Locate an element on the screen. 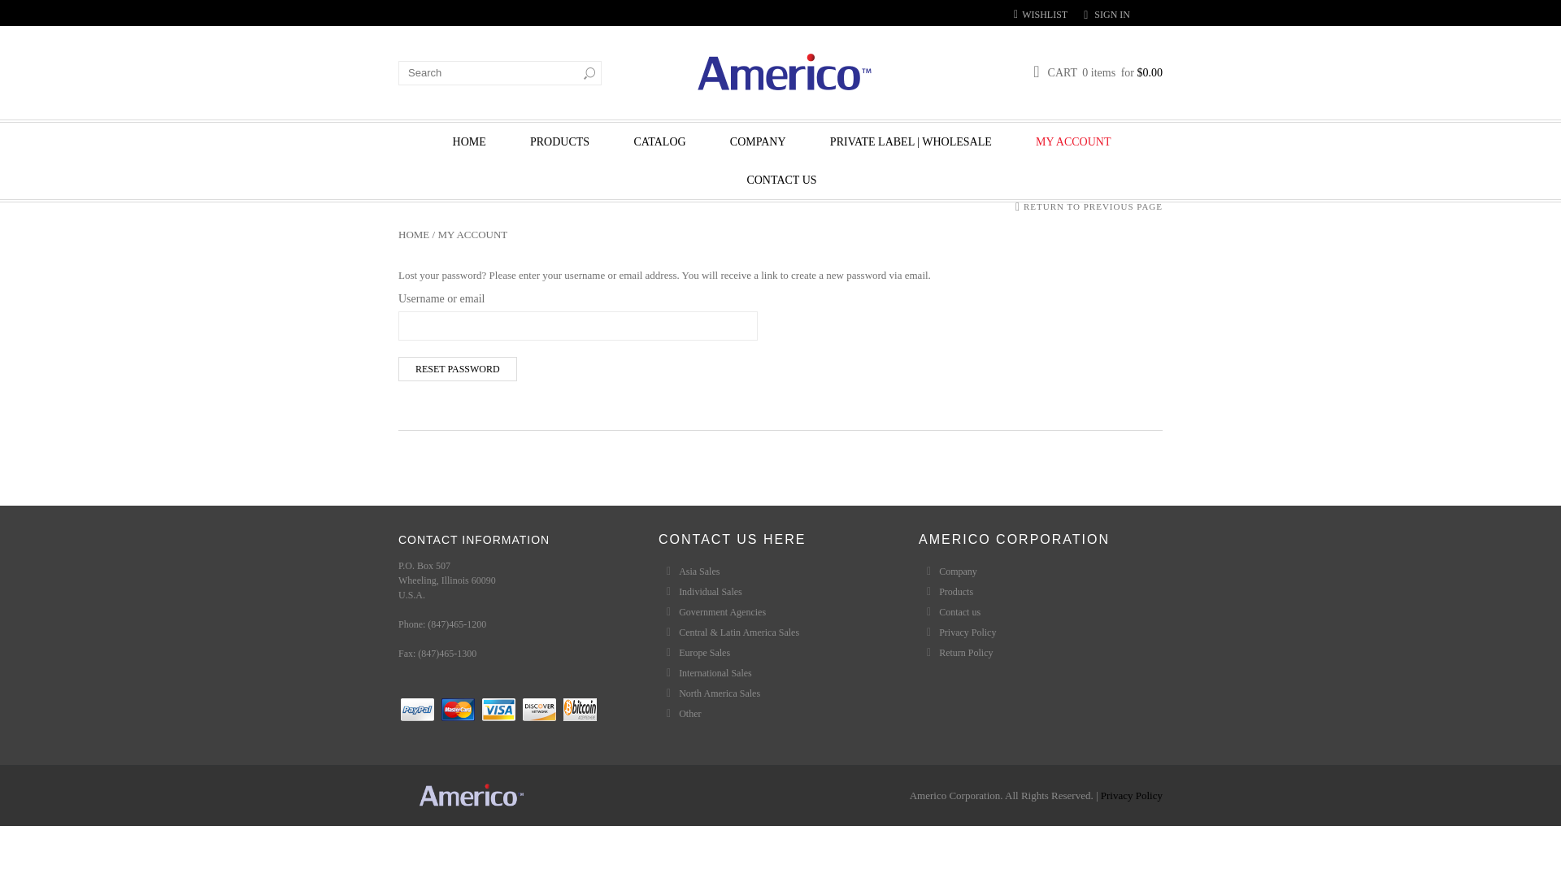  SIGN IN is located at coordinates (1112, 14).